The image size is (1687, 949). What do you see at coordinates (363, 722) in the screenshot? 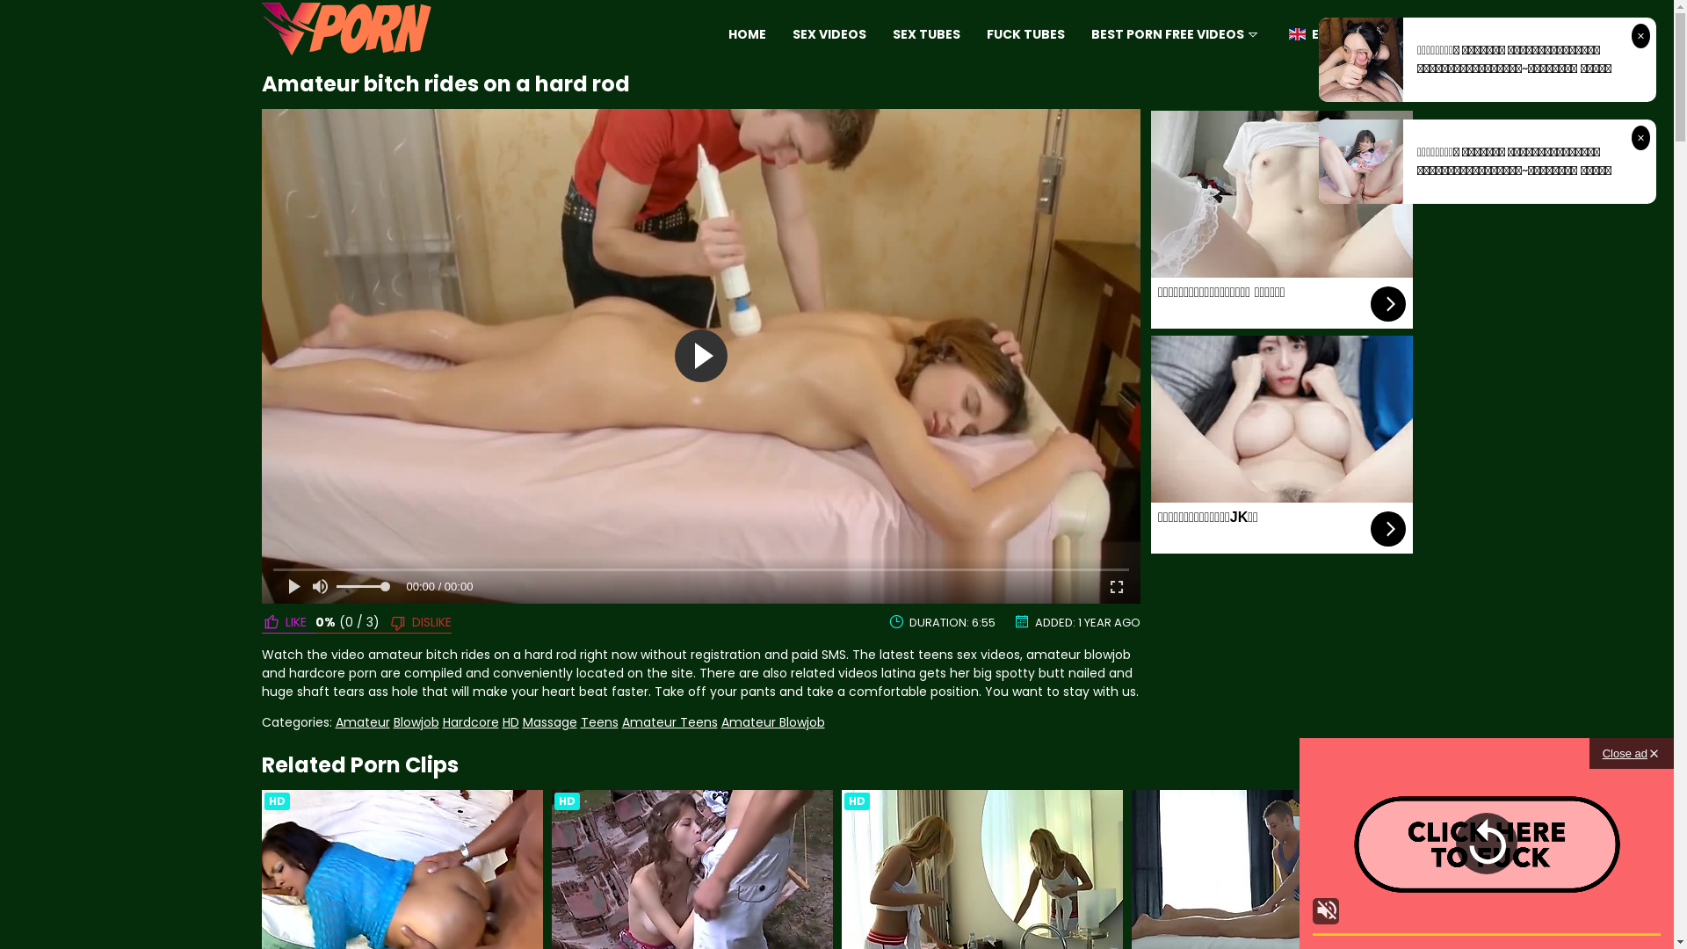
I see `Amateur` at bounding box center [363, 722].